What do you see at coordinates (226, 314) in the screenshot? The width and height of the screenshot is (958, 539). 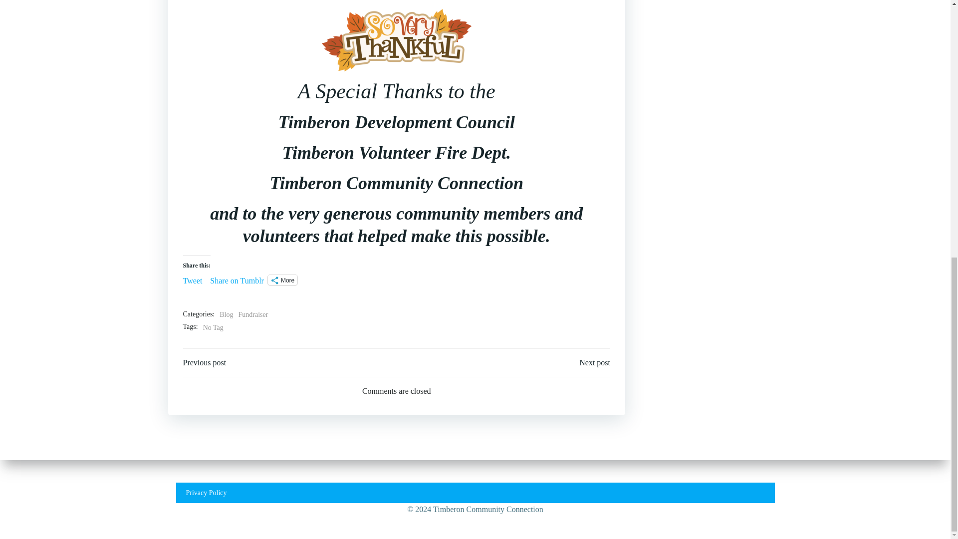 I see `Blog` at bounding box center [226, 314].